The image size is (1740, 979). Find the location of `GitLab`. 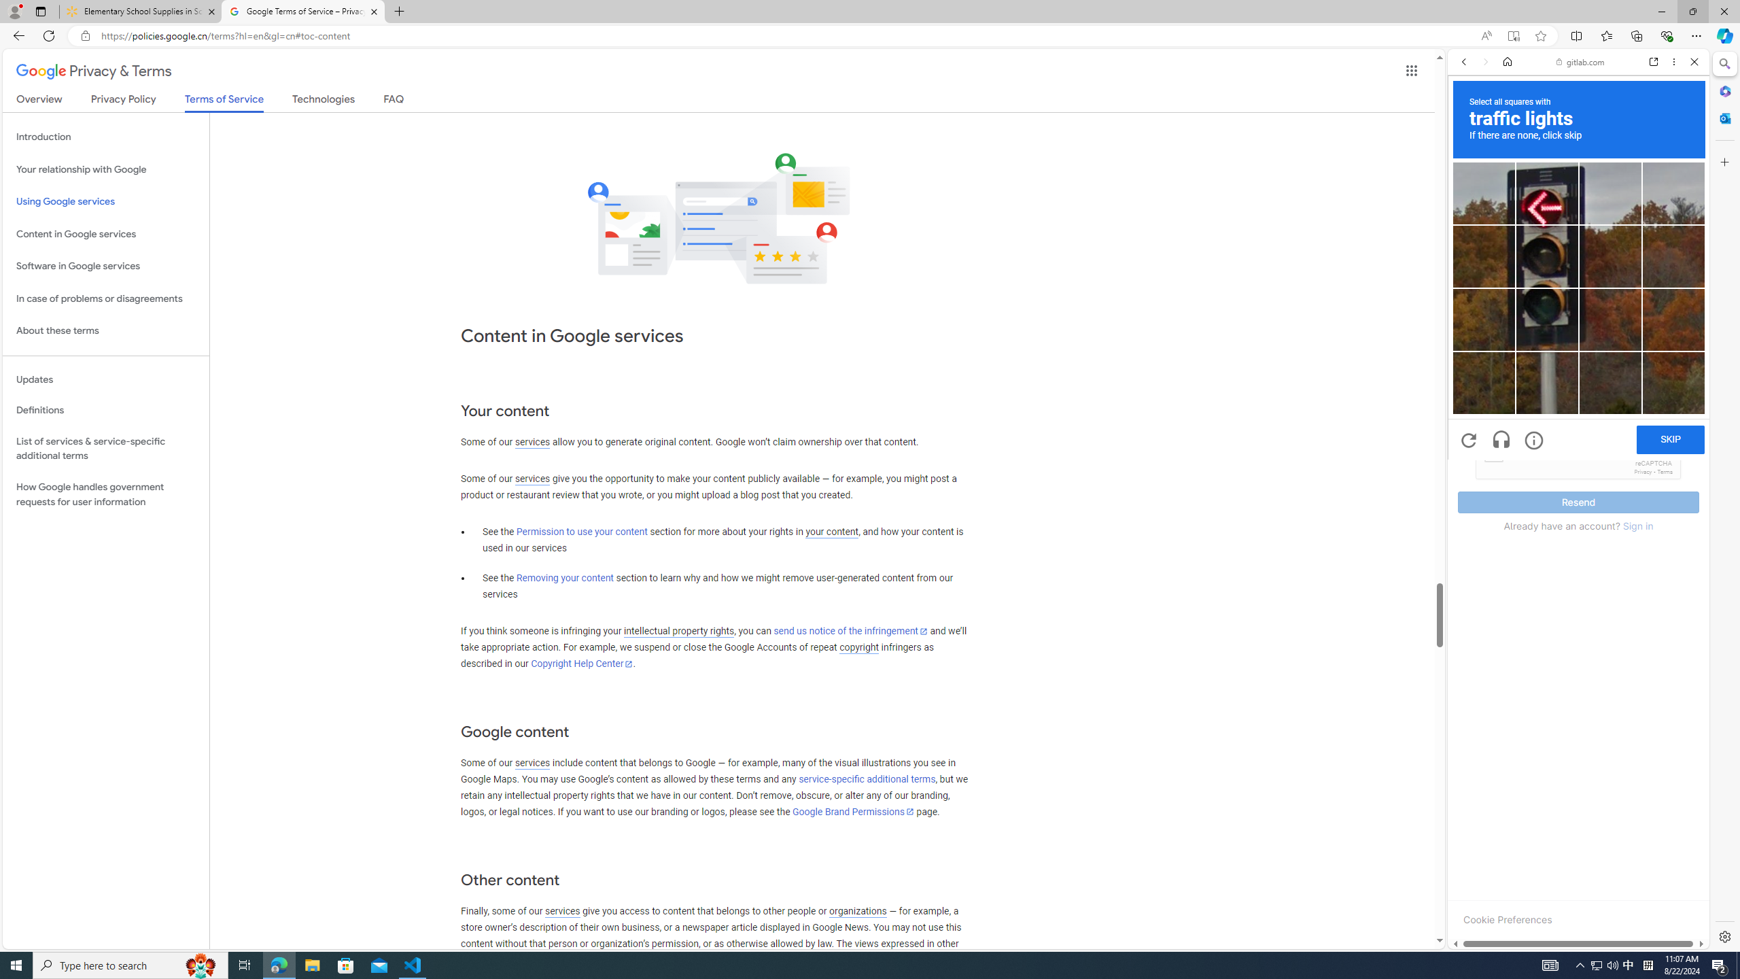

GitLab is located at coordinates (1527, 950).